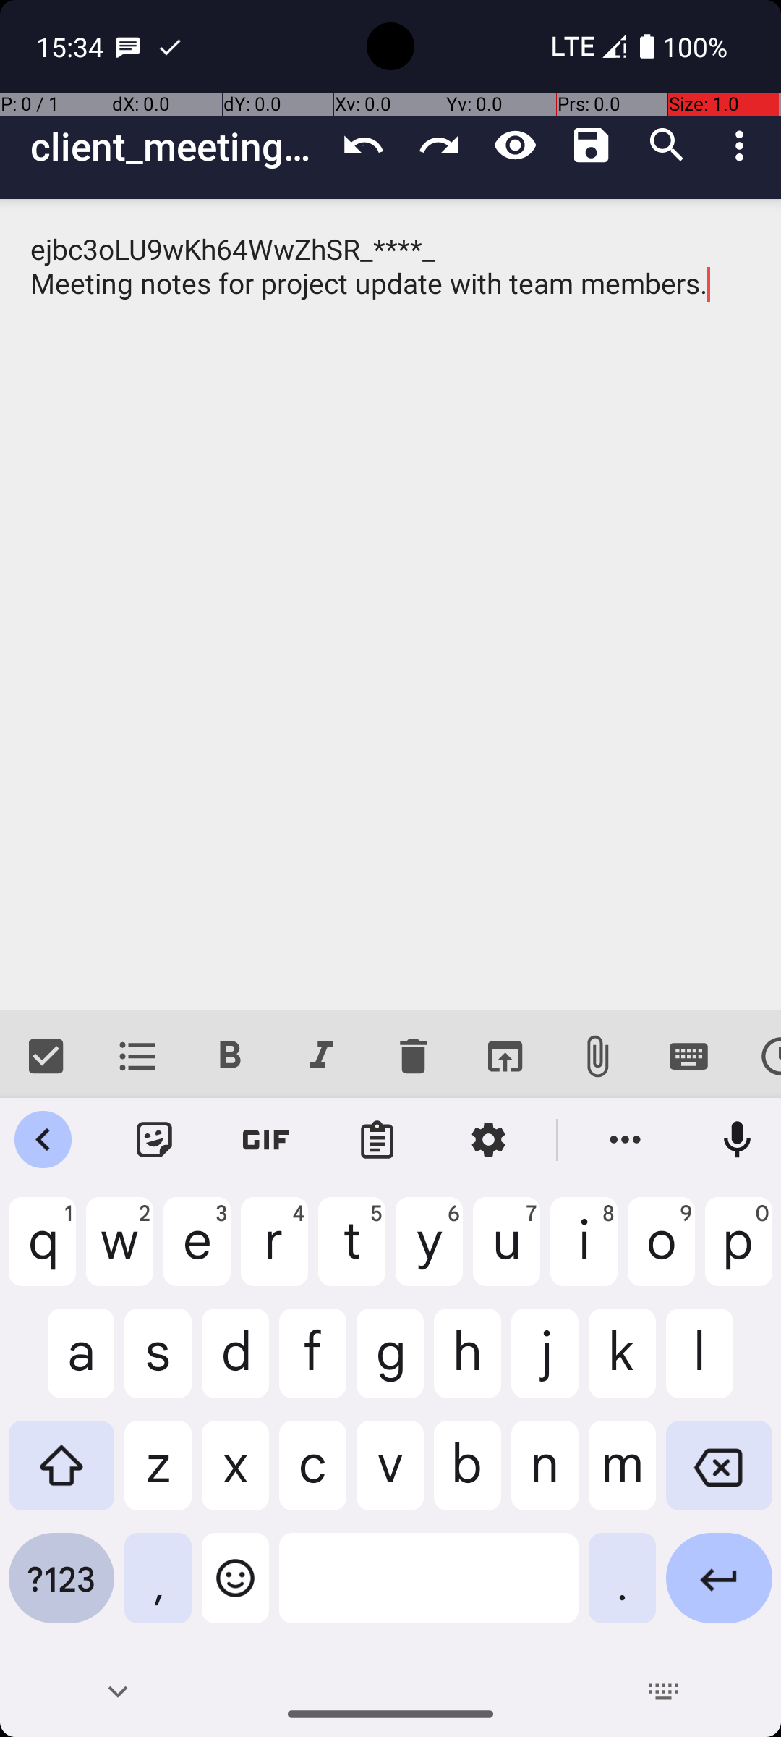 This screenshot has width=781, height=1737. What do you see at coordinates (178, 146) in the screenshot?
I see `client_meetings_schedule_2023_08_13` at bounding box center [178, 146].